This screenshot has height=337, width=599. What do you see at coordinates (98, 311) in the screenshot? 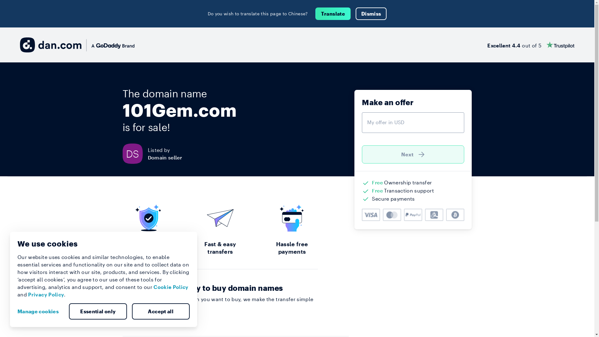
I see `Essential only` at bounding box center [98, 311].